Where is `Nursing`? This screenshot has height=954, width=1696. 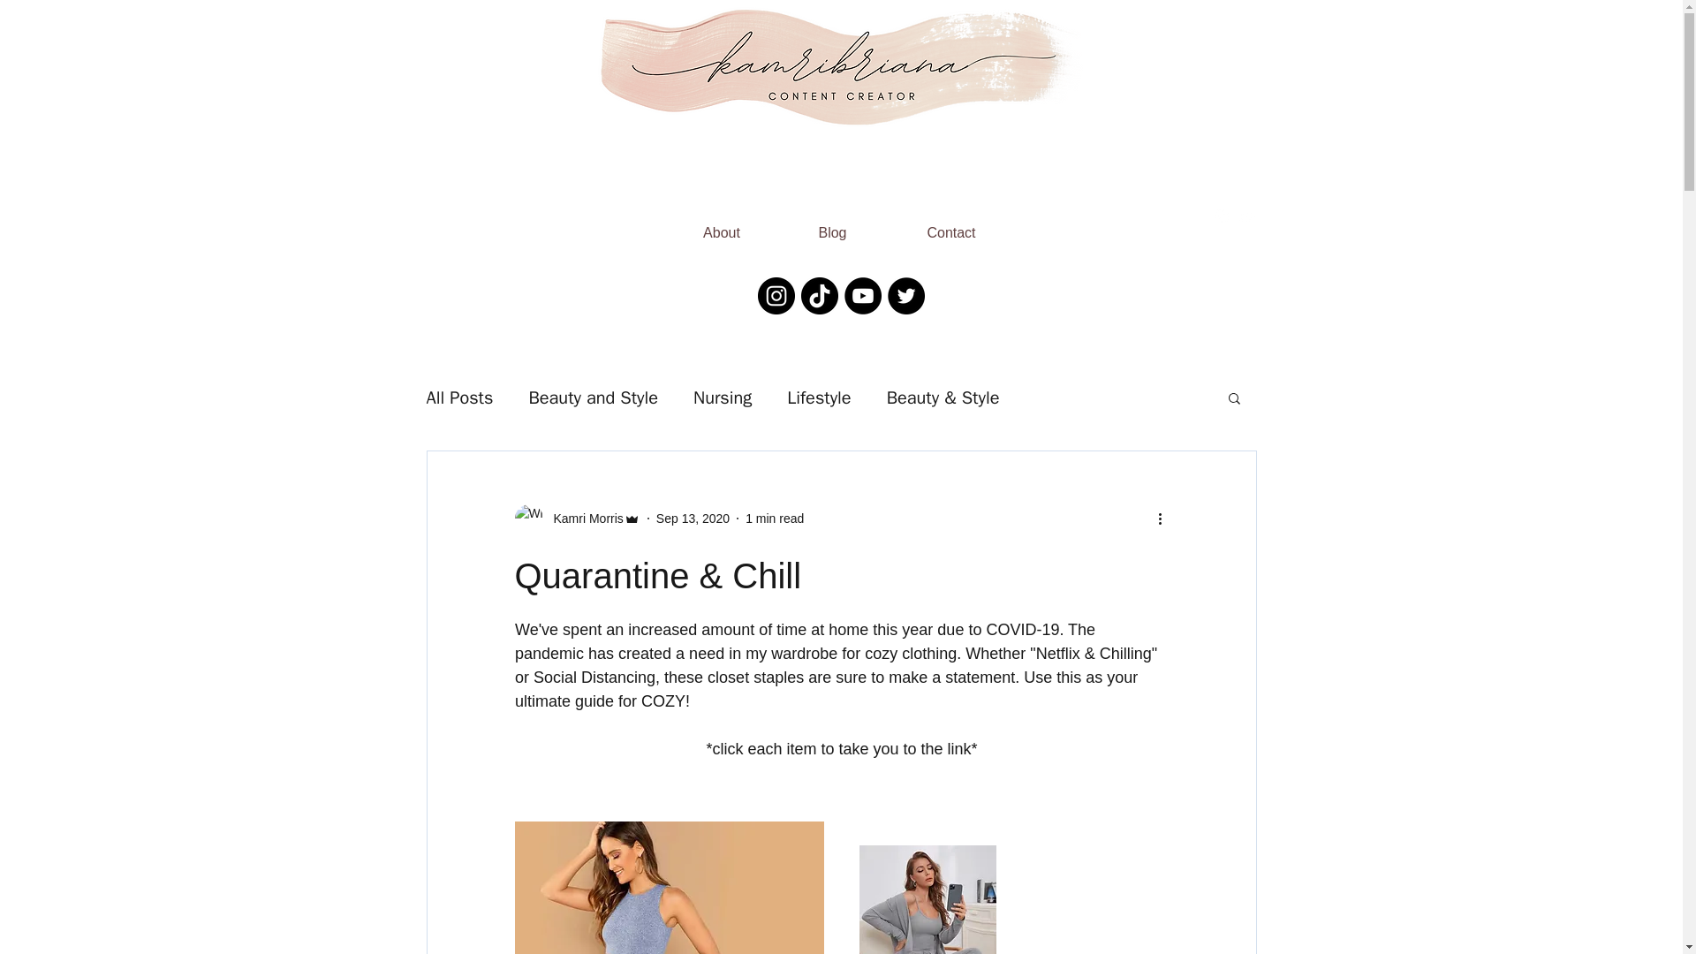
Nursing is located at coordinates (723, 397).